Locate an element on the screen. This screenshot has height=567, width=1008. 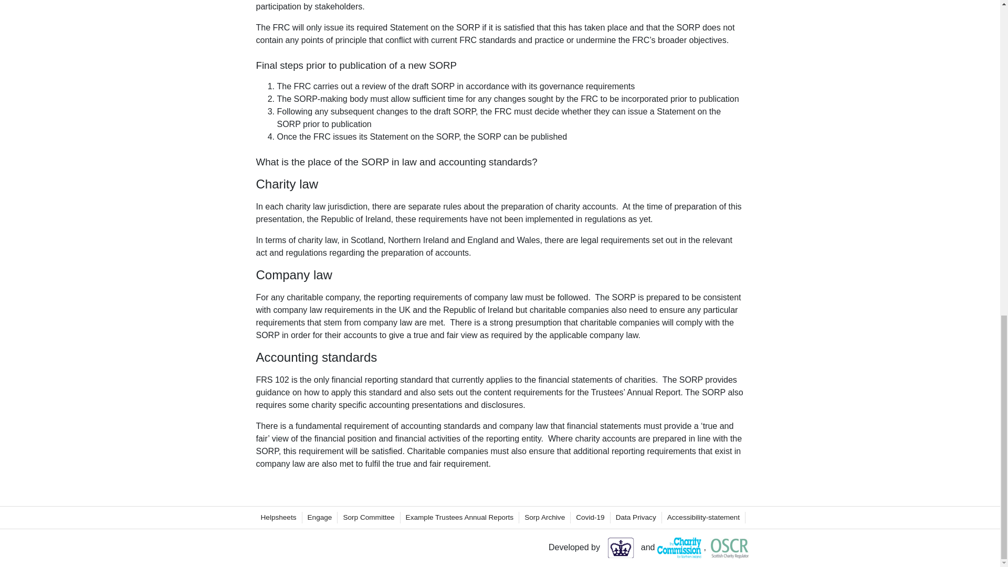
Covid-19 is located at coordinates (590, 518).